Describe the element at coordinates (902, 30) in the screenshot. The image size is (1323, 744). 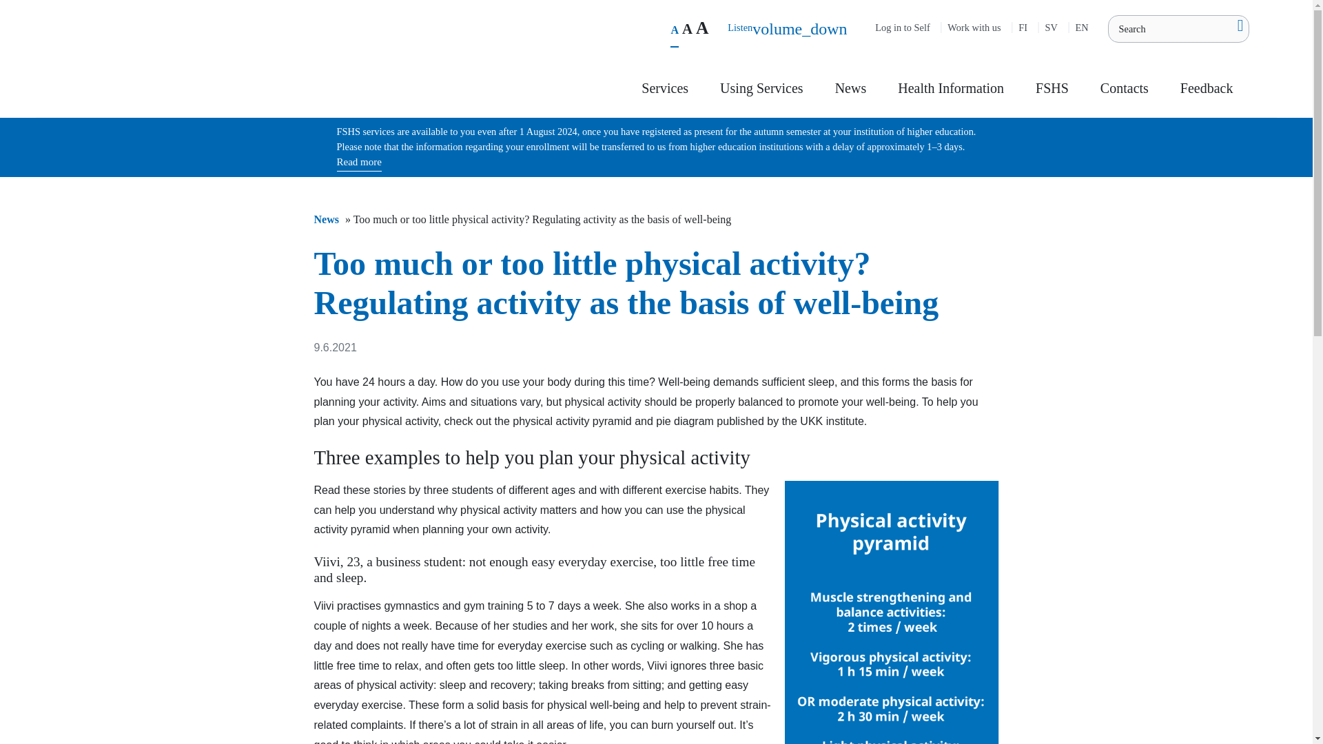
I see `Log in to Self` at that location.